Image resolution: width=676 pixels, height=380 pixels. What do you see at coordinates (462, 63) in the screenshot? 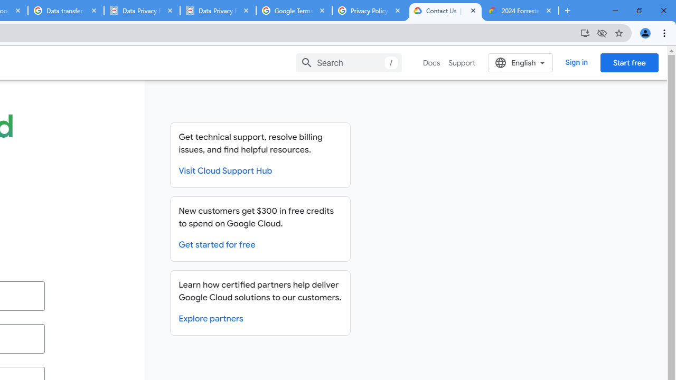
I see `Support` at bounding box center [462, 63].